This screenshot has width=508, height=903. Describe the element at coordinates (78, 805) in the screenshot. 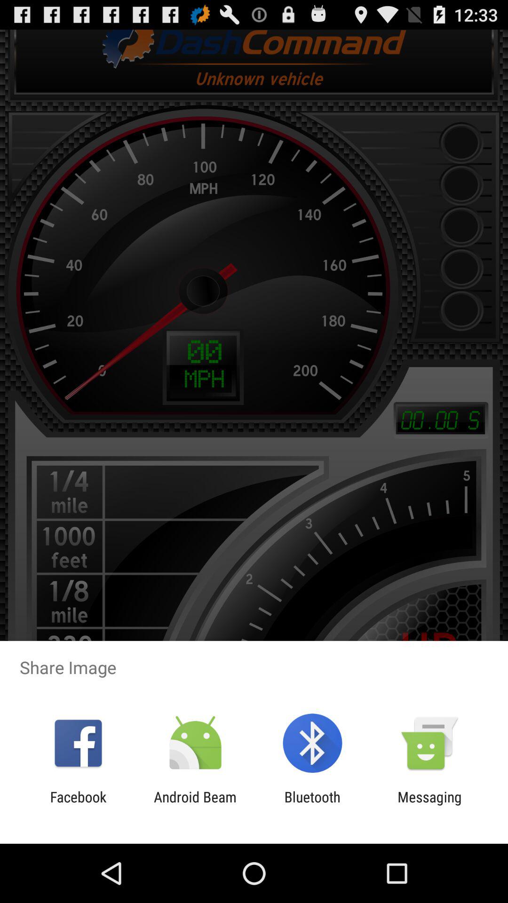

I see `jump to the facebook app` at that location.